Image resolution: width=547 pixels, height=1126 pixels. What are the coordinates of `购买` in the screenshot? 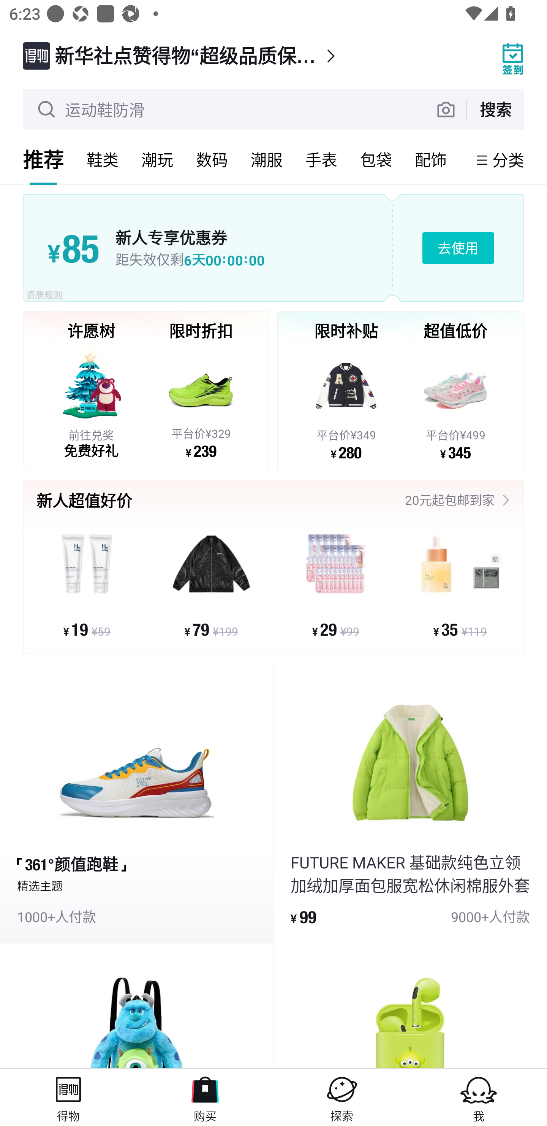 It's located at (205, 1097).